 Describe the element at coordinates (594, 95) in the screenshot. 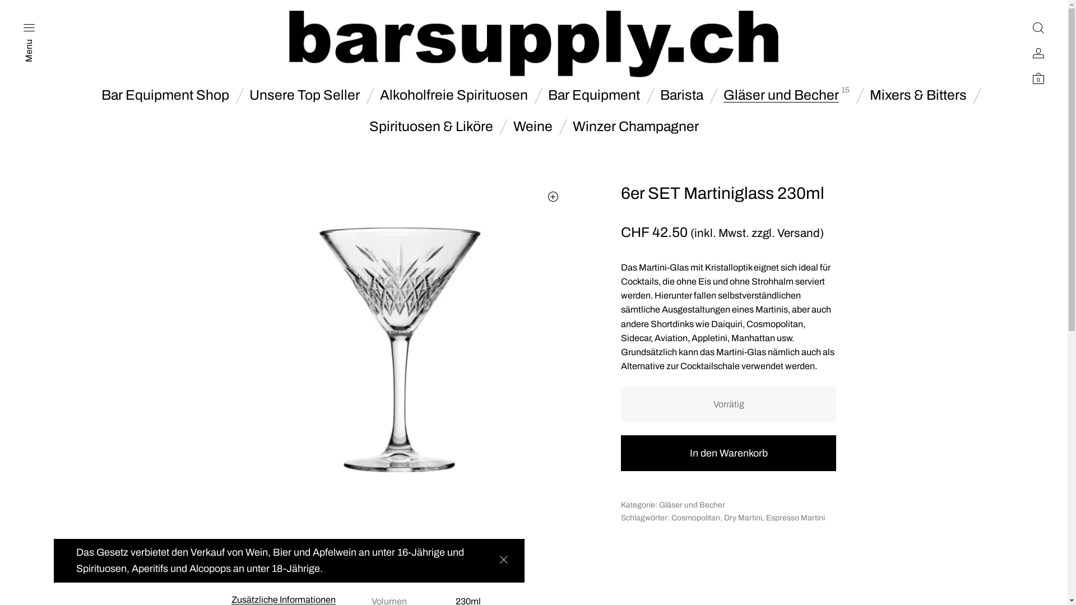

I see `Bar Equipment` at that location.